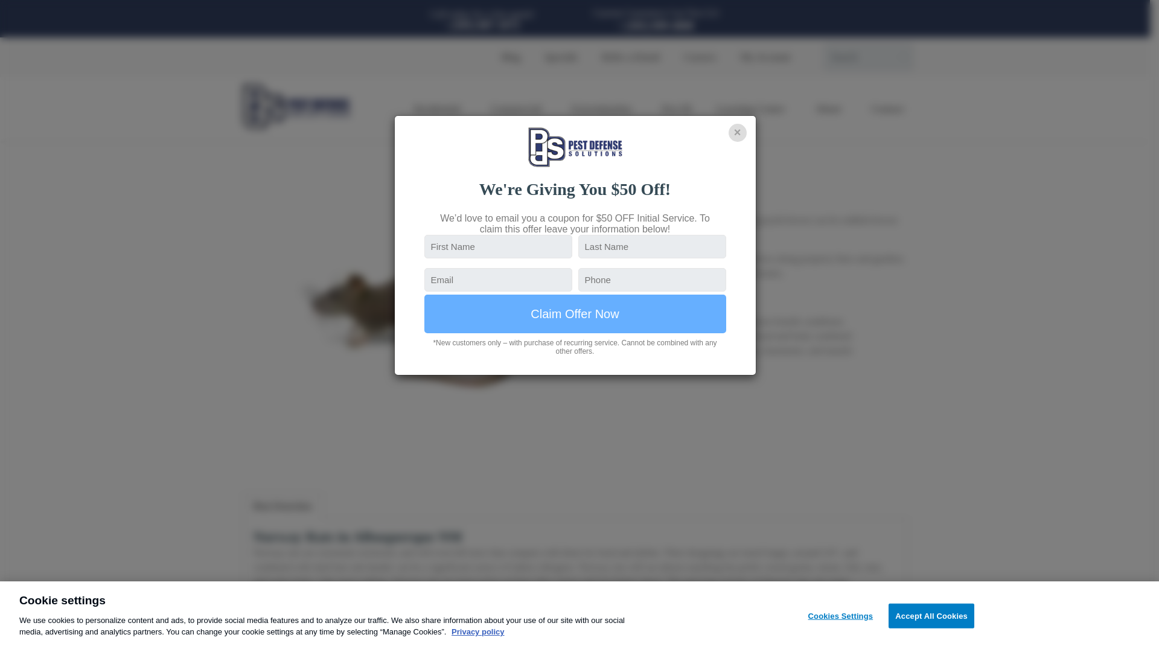 The height and width of the screenshot is (652, 1159). I want to click on Careers, so click(700, 57).